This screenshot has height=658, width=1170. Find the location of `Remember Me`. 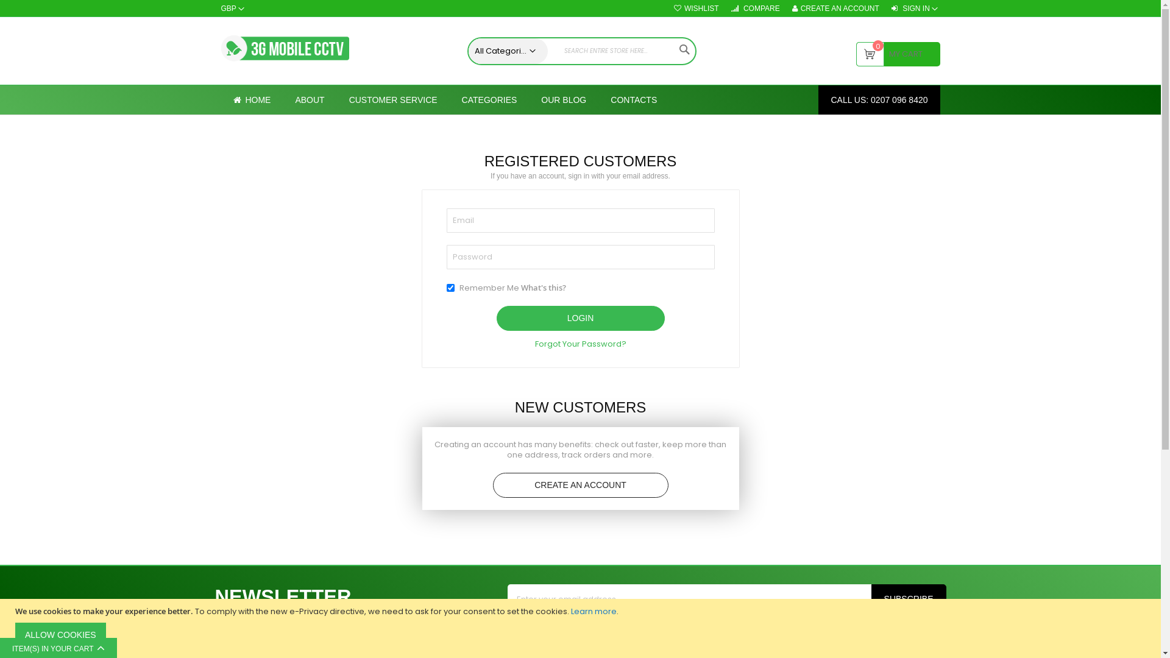

Remember Me is located at coordinates (450, 288).